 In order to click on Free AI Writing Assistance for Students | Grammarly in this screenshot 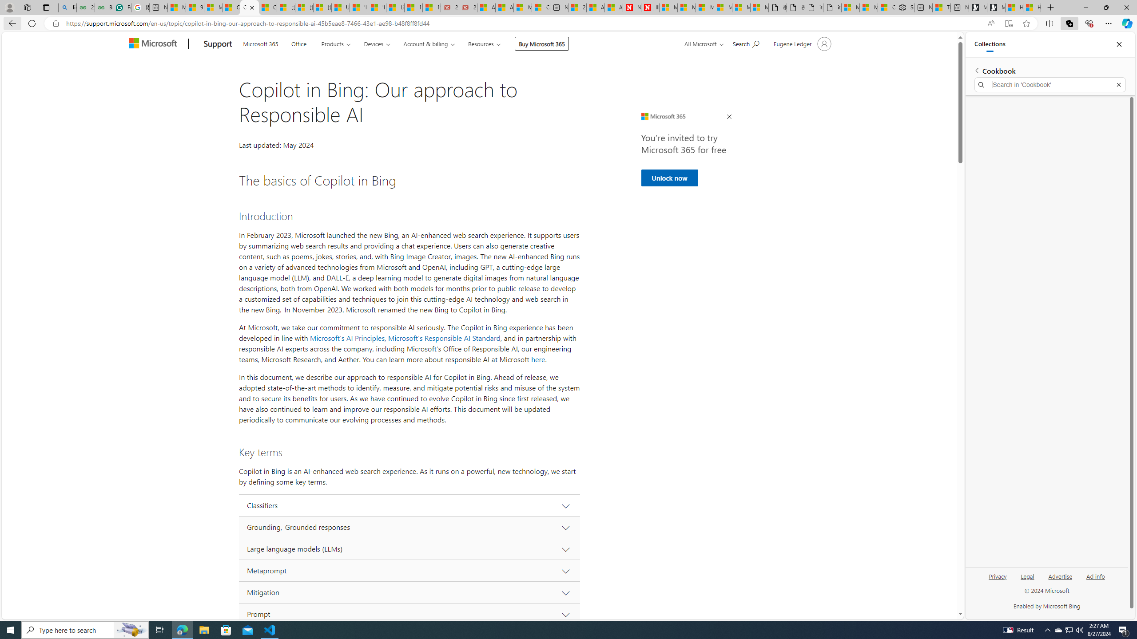, I will do `click(122, 8)`.